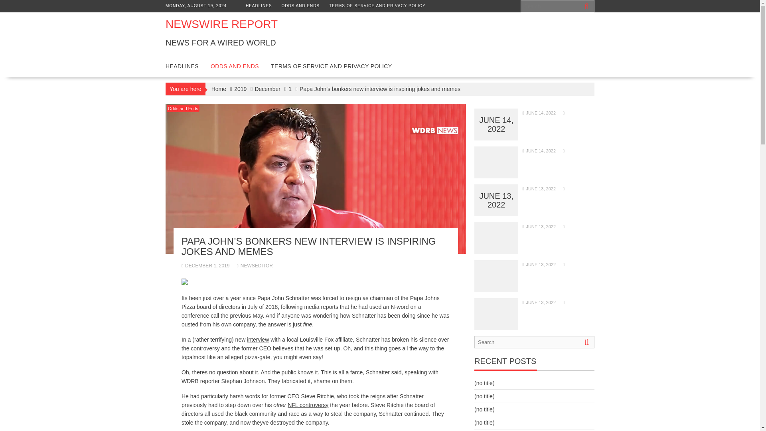  What do you see at coordinates (221, 24) in the screenshot?
I see `NEWSWIRE REPORT` at bounding box center [221, 24].